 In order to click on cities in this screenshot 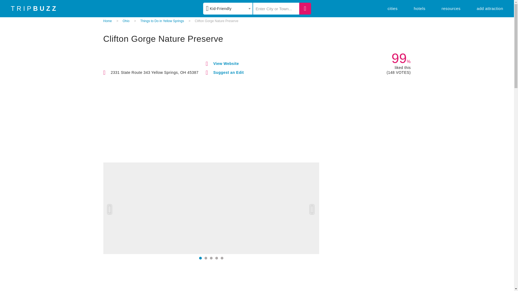, I will do `click(393, 8)`.